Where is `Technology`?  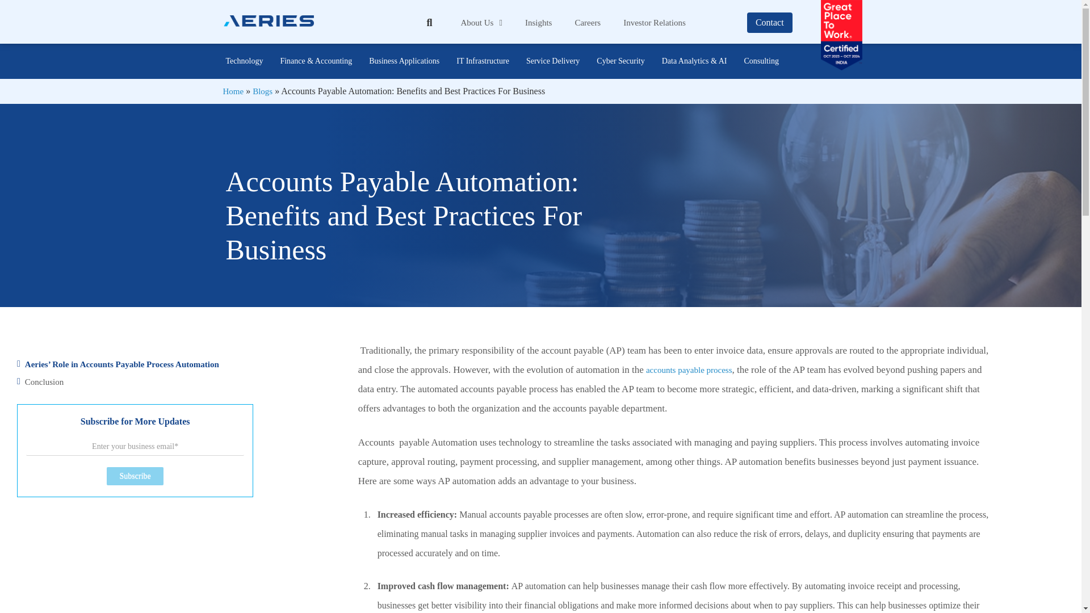 Technology is located at coordinates (244, 61).